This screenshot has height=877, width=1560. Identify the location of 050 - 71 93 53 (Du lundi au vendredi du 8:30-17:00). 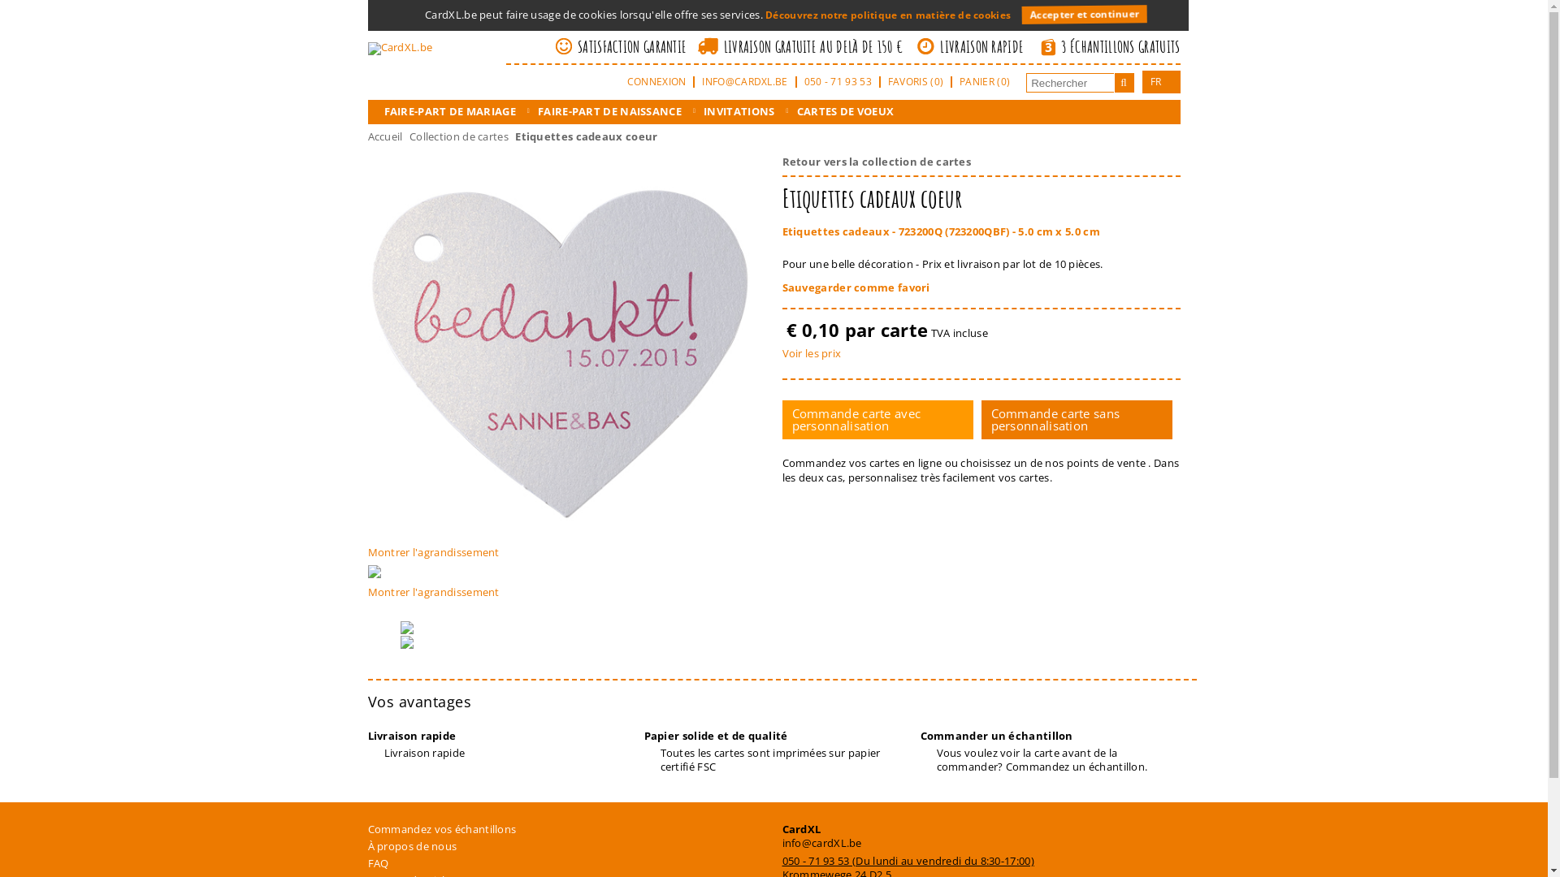
(908, 861).